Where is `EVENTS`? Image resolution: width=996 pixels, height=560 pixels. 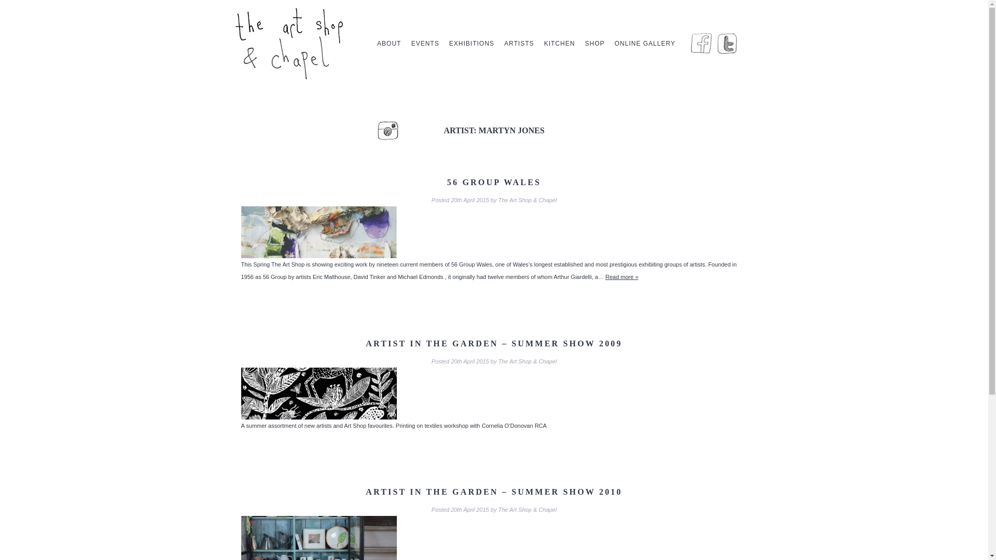
EVENTS is located at coordinates (425, 44).